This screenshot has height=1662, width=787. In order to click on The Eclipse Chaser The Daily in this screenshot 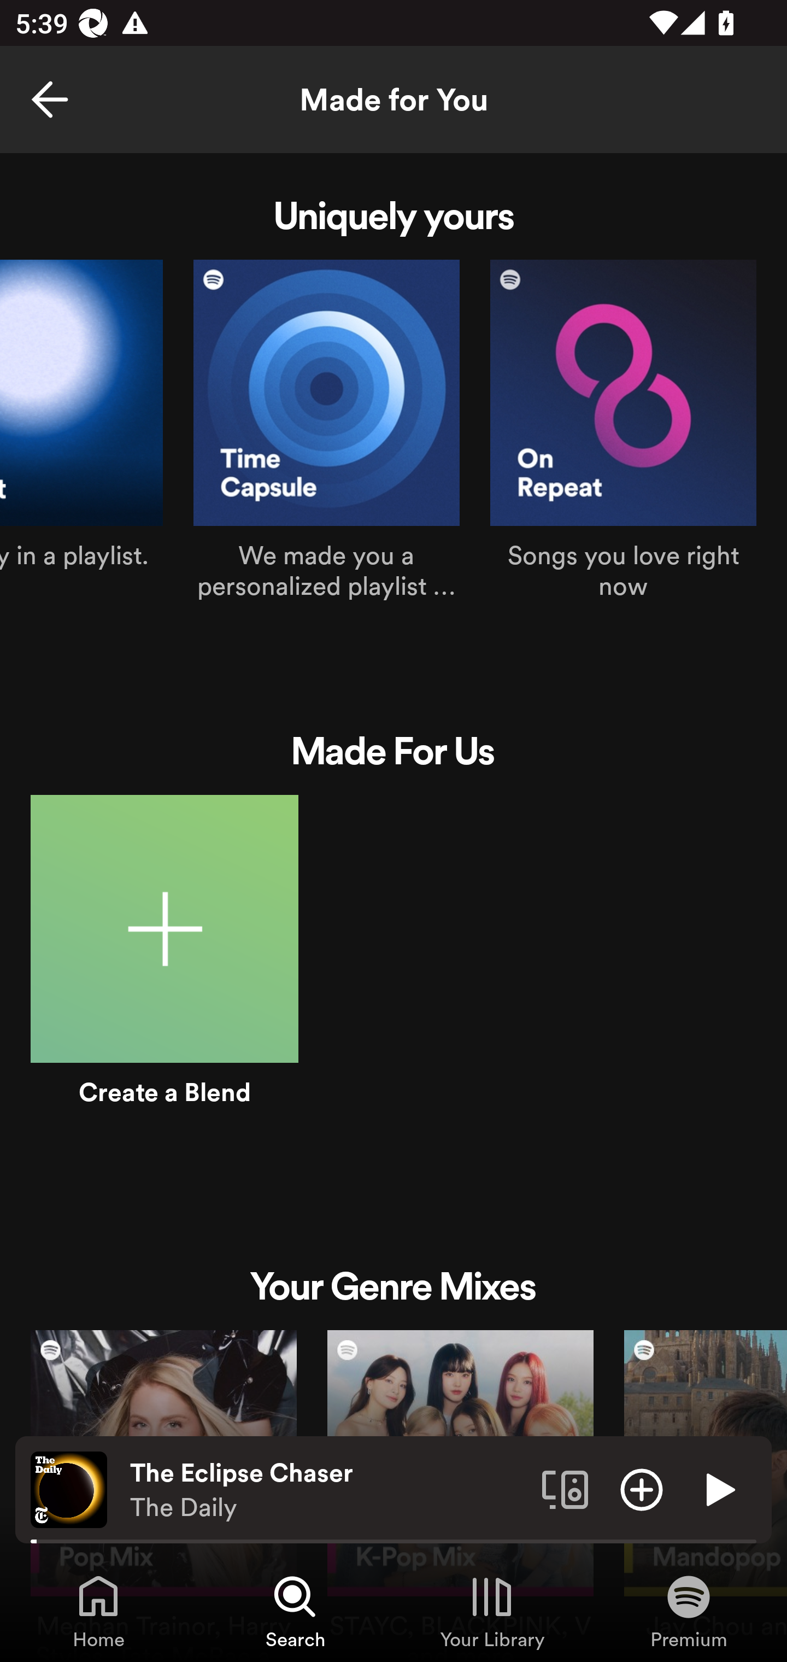, I will do `click(328, 1490)`.